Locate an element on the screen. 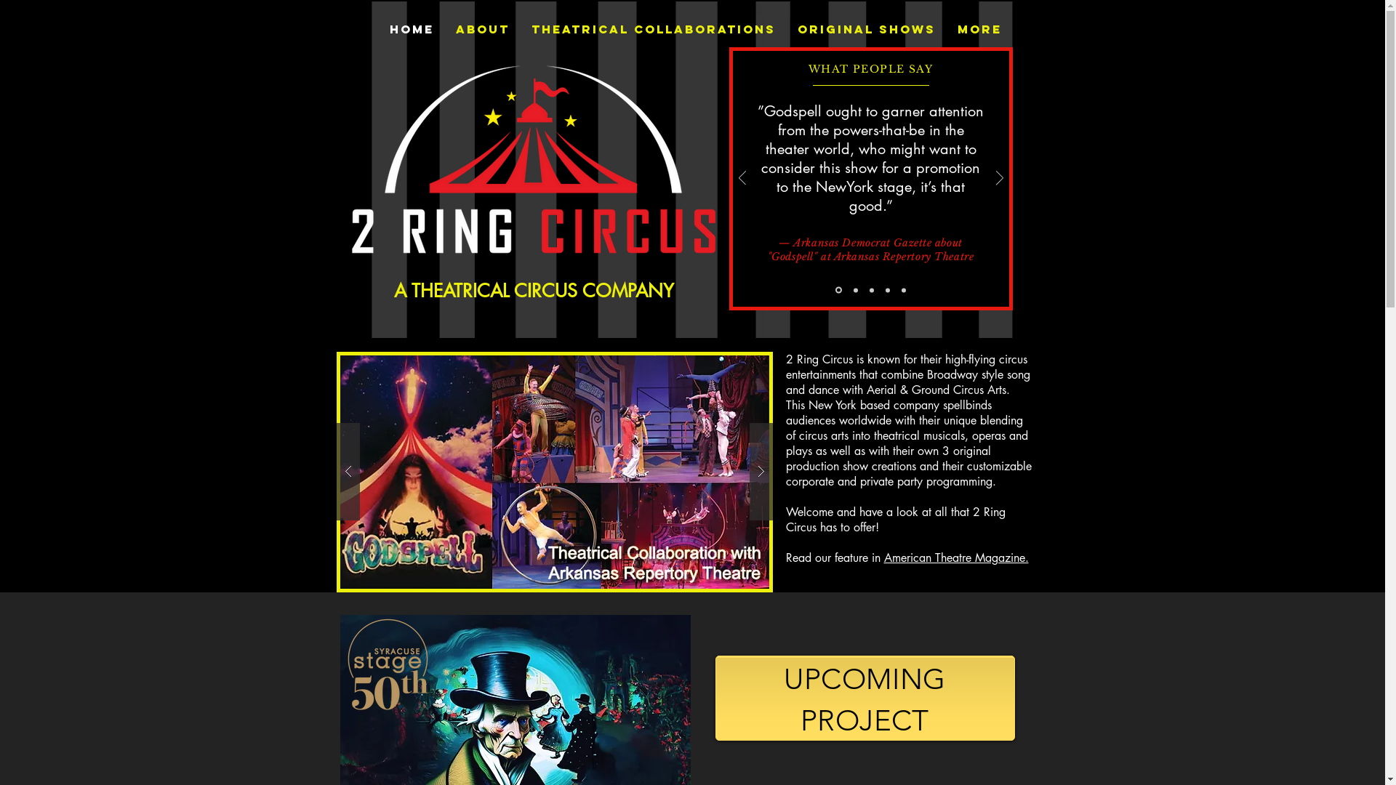 The height and width of the screenshot is (785, 1396). HOME is located at coordinates (412, 29).